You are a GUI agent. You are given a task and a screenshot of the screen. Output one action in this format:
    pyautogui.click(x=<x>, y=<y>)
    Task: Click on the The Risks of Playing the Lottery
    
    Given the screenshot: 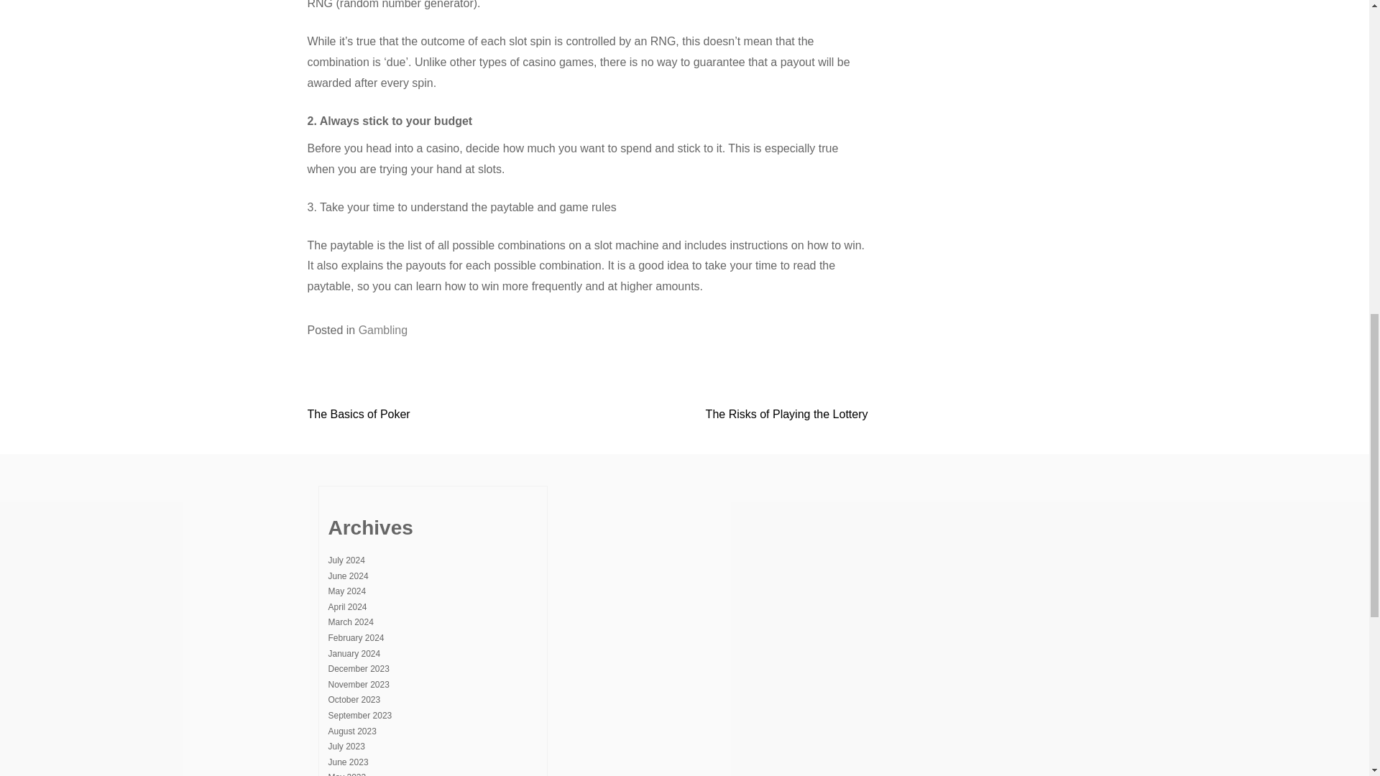 What is the action you would take?
    pyautogui.click(x=786, y=414)
    